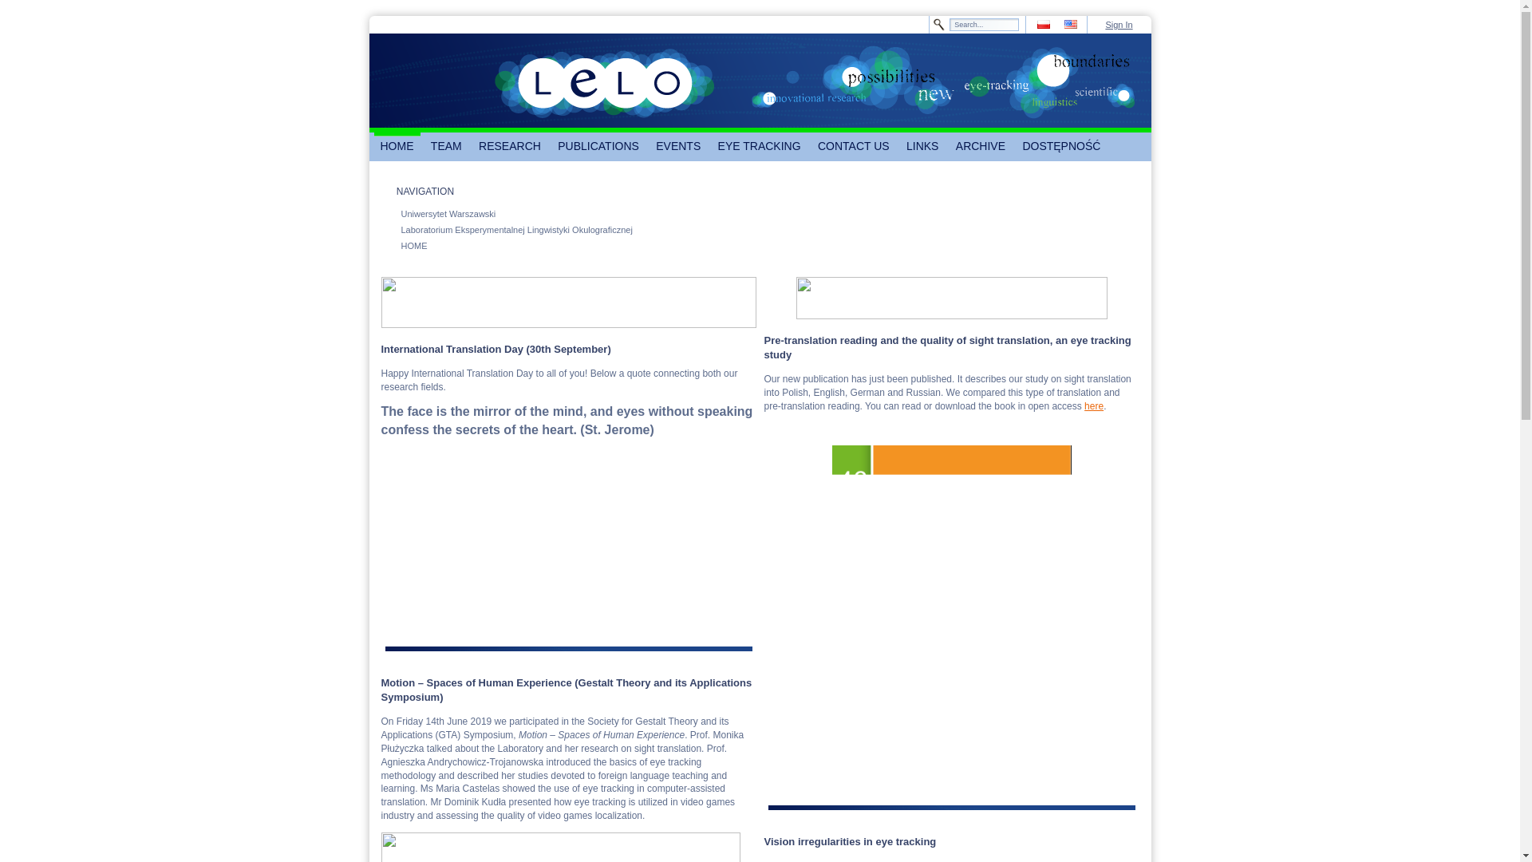  I want to click on Sign In, so click(1118, 24).